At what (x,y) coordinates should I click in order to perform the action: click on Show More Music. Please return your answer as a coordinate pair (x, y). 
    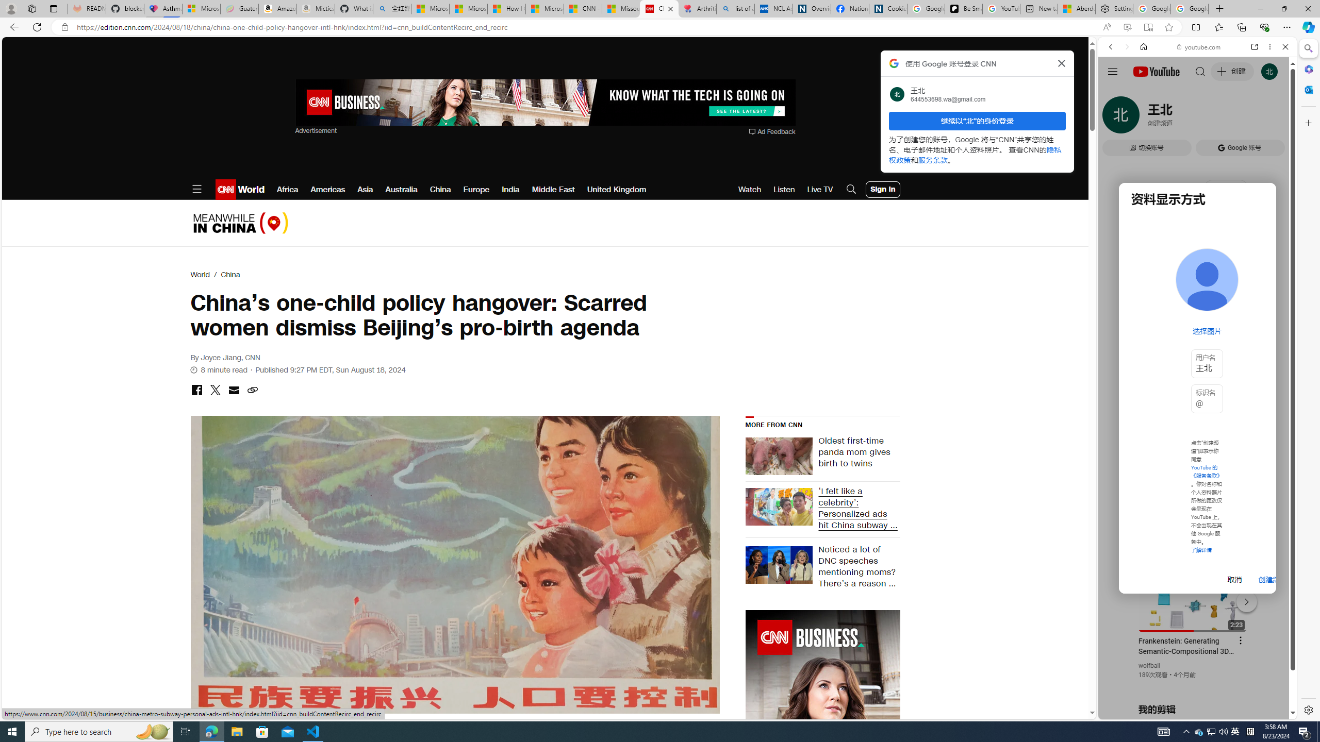
    Looking at the image, I should click on (1260, 281).